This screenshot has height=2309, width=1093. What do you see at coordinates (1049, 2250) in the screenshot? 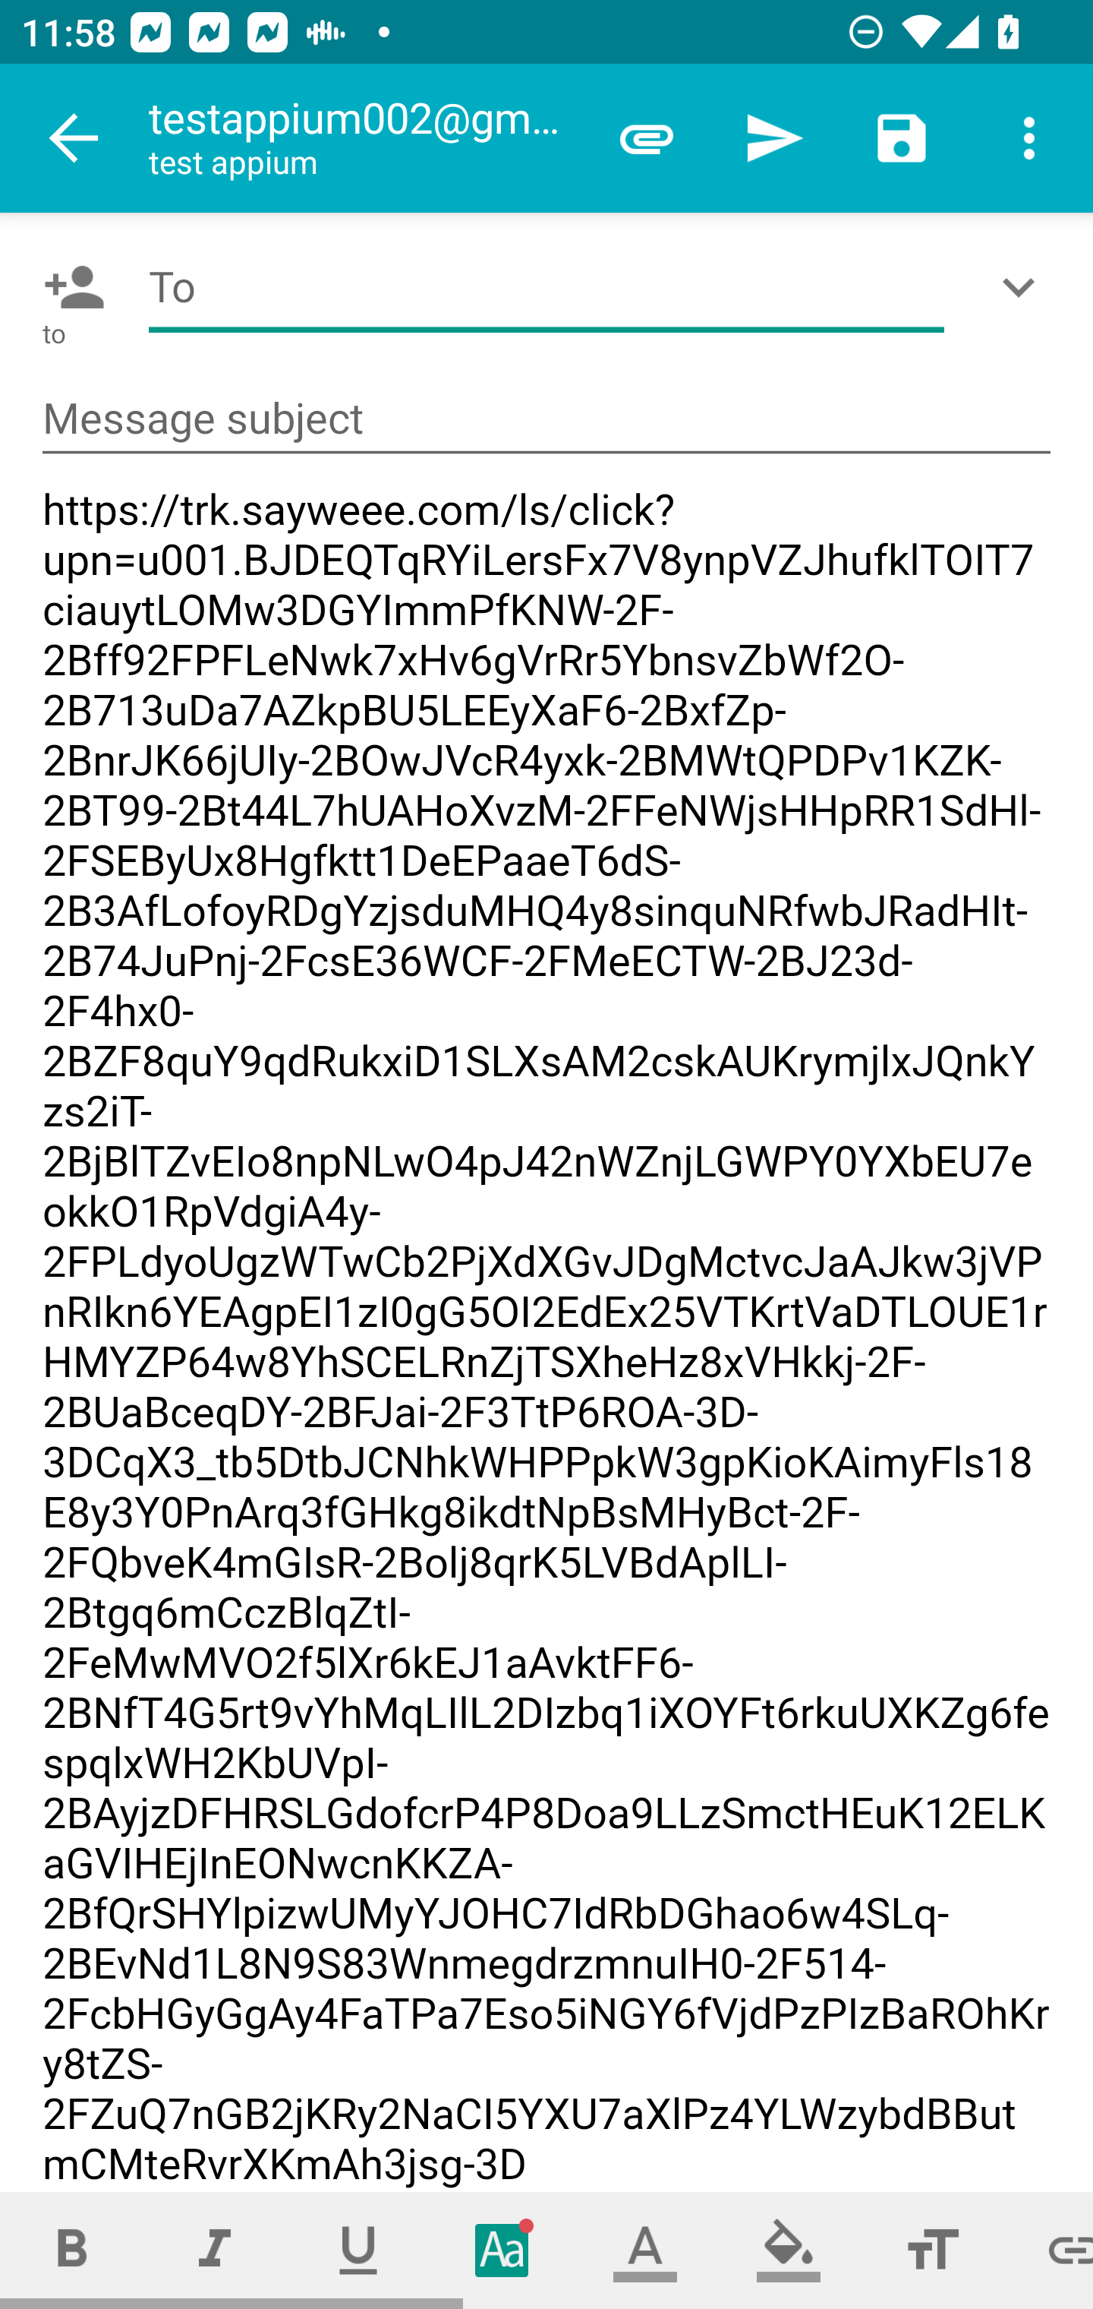
I see `Set link` at bounding box center [1049, 2250].